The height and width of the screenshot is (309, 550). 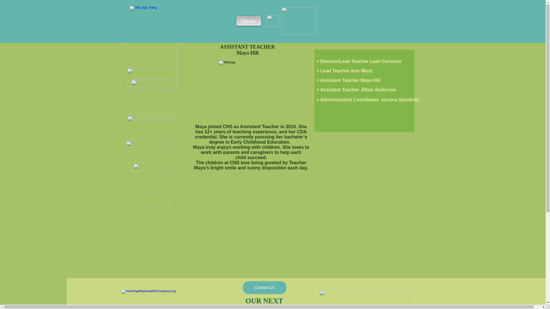 I want to click on Donate, so click(x=248, y=21).